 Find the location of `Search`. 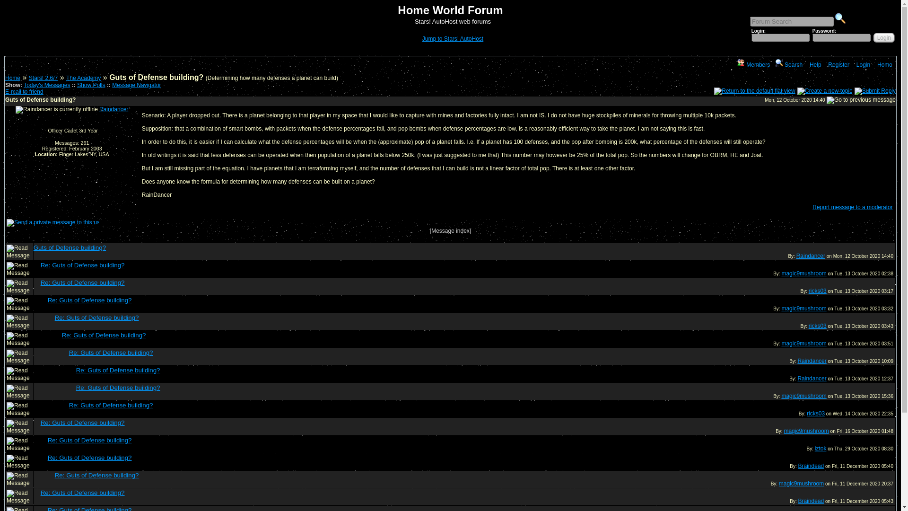

Search is located at coordinates (840, 18).